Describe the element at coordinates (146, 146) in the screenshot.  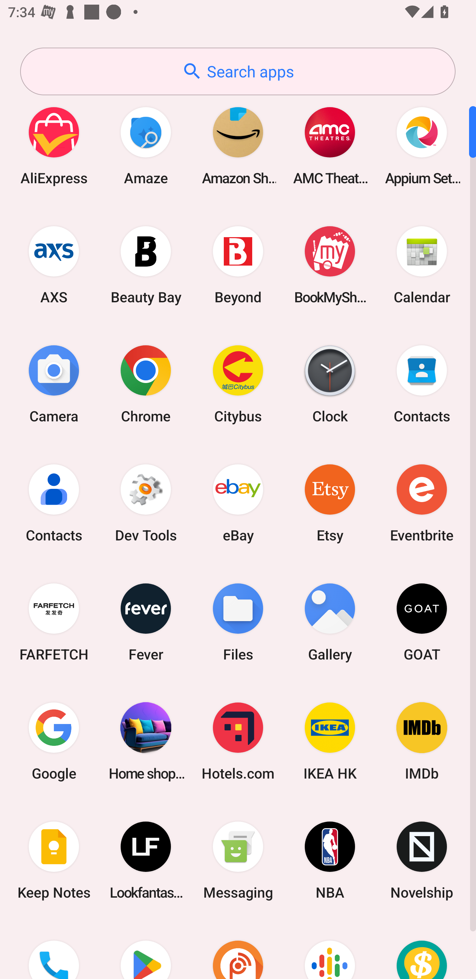
I see `Amaze` at that location.